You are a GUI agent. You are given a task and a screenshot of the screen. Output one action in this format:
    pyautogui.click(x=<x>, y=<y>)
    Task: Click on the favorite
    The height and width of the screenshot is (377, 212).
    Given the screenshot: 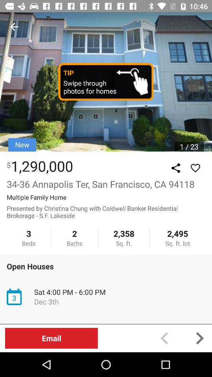 What is the action you would take?
    pyautogui.click(x=195, y=168)
    